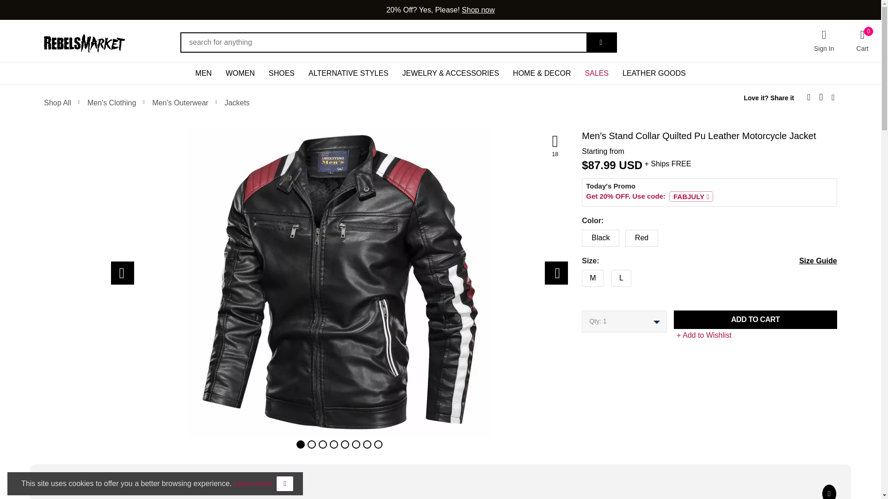 This screenshot has height=499, width=888. Describe the element at coordinates (630, 165) in the screenshot. I see `USD` at that location.